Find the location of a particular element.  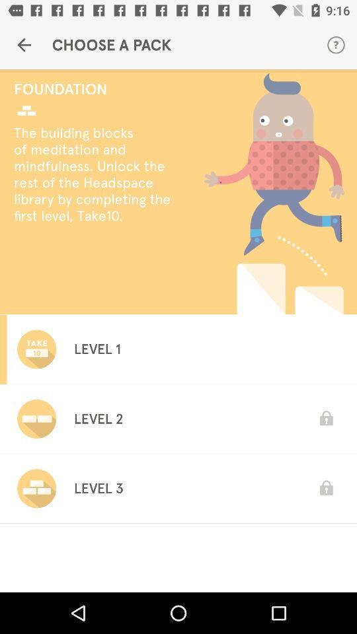

launch level 1 icon is located at coordinates (97, 349).